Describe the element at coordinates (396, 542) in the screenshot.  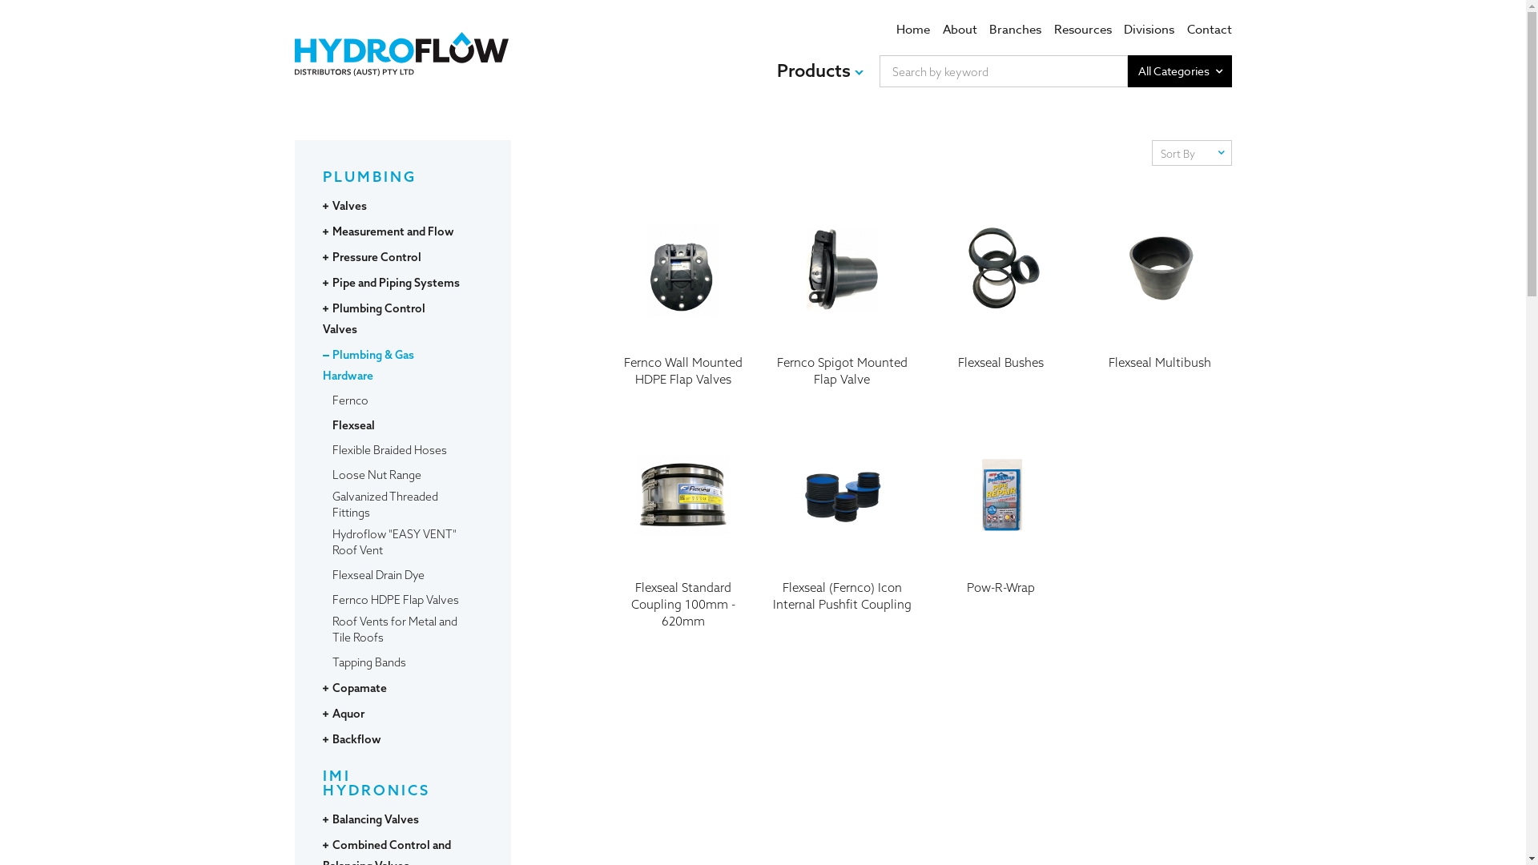
I see `Hydroflow "EASY VENT" Roof Vent` at that location.